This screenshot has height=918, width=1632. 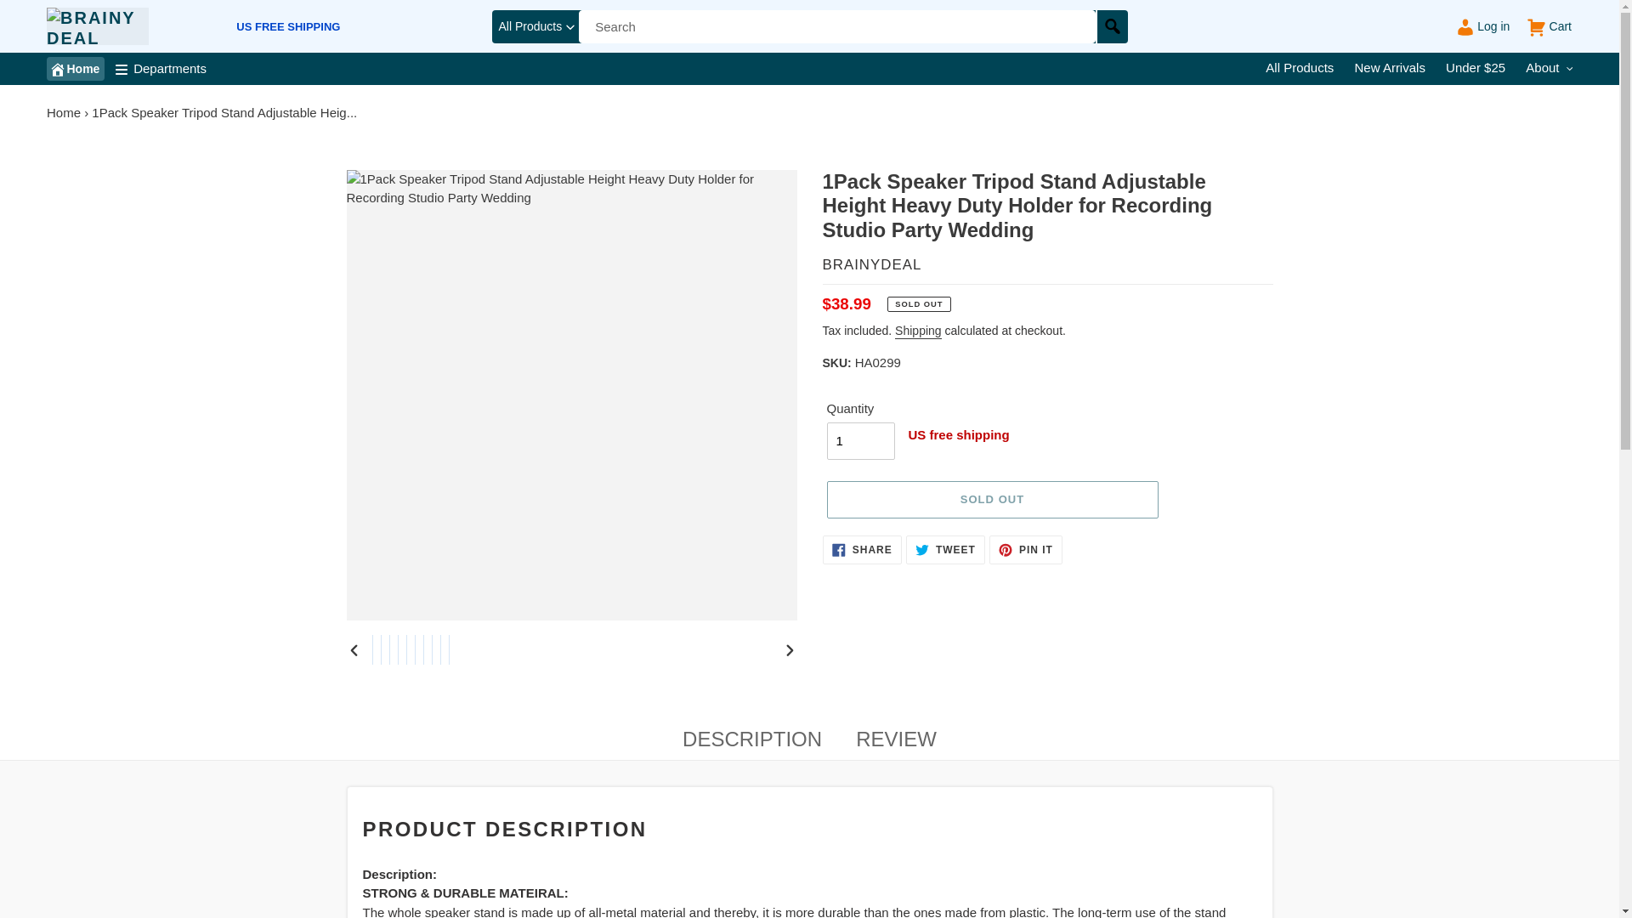 What do you see at coordinates (1545, 25) in the screenshot?
I see `Cart` at bounding box center [1545, 25].